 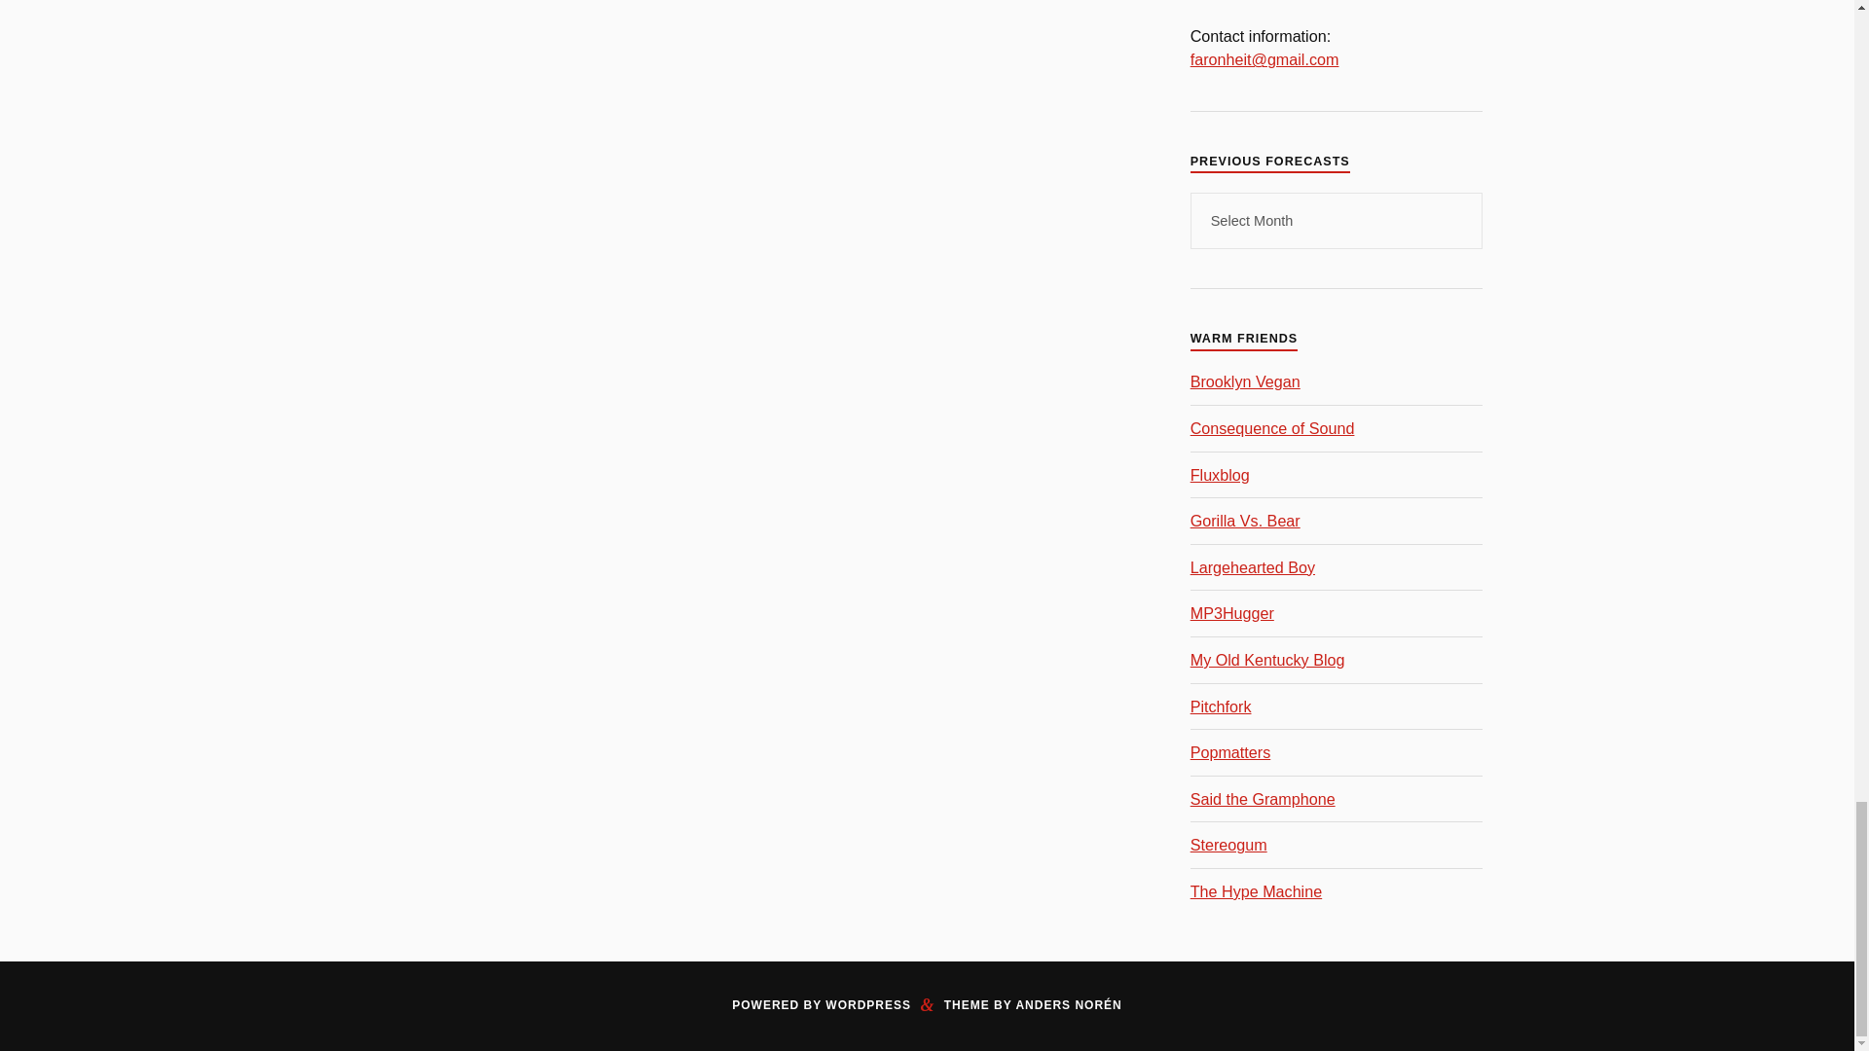 What do you see at coordinates (1253, 566) in the screenshot?
I see `Links and downloads galore` at bounding box center [1253, 566].